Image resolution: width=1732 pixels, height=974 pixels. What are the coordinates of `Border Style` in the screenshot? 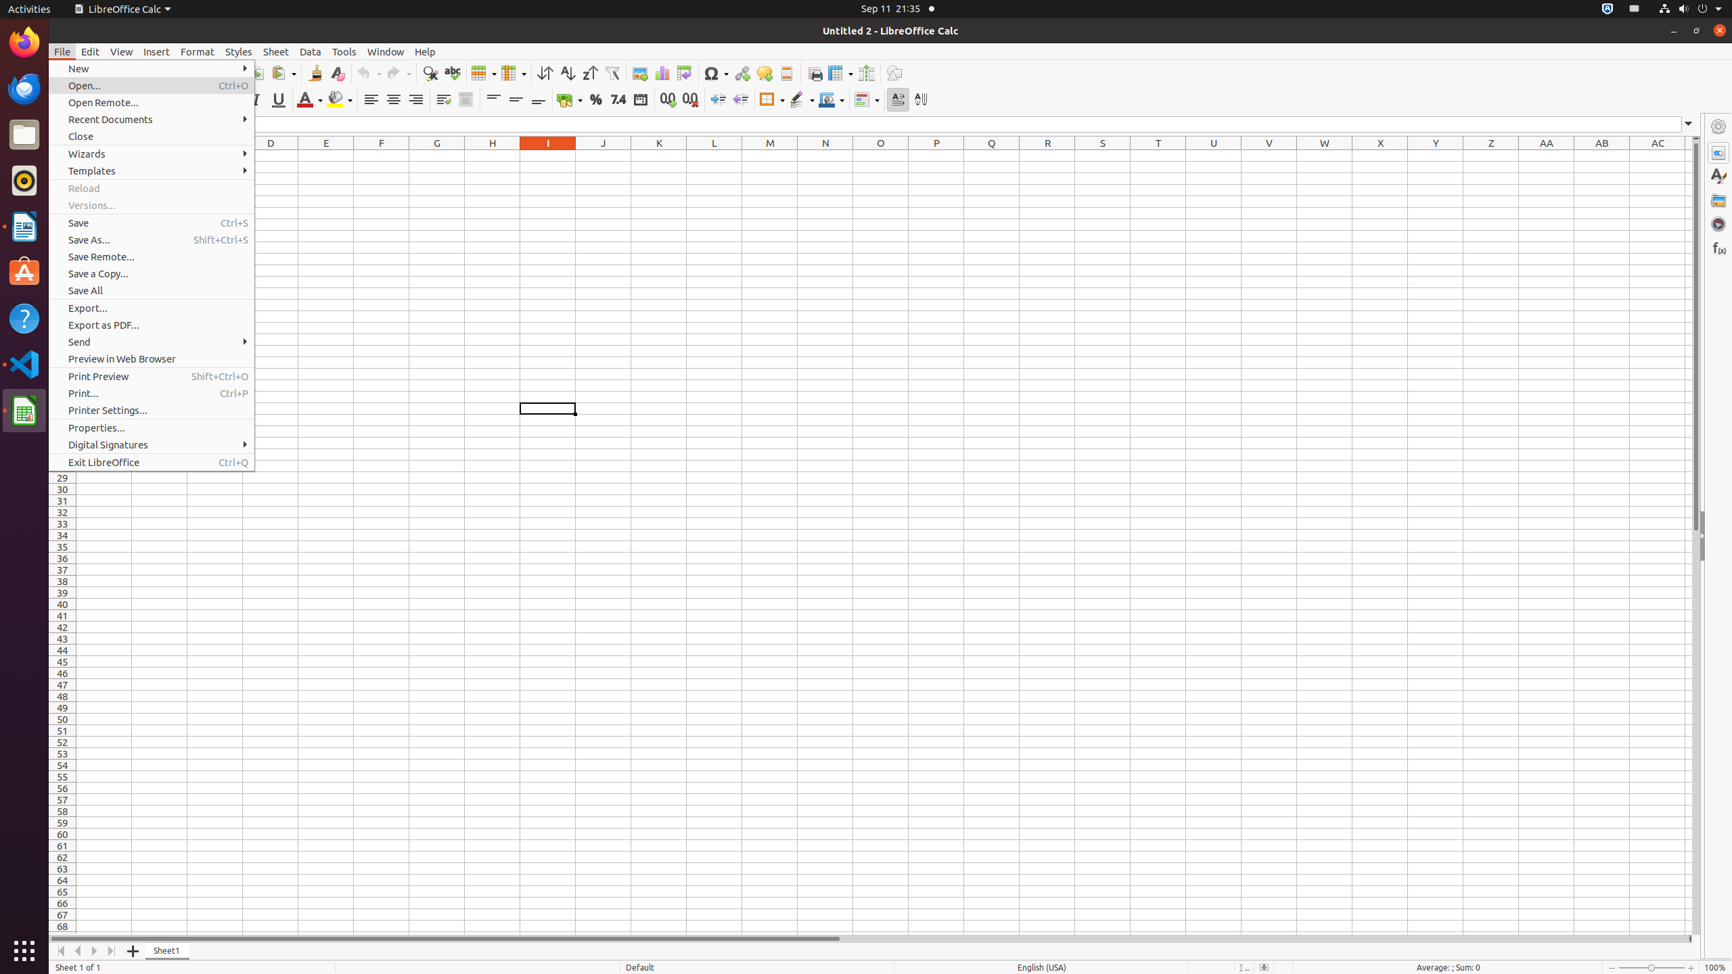 It's located at (802, 100).